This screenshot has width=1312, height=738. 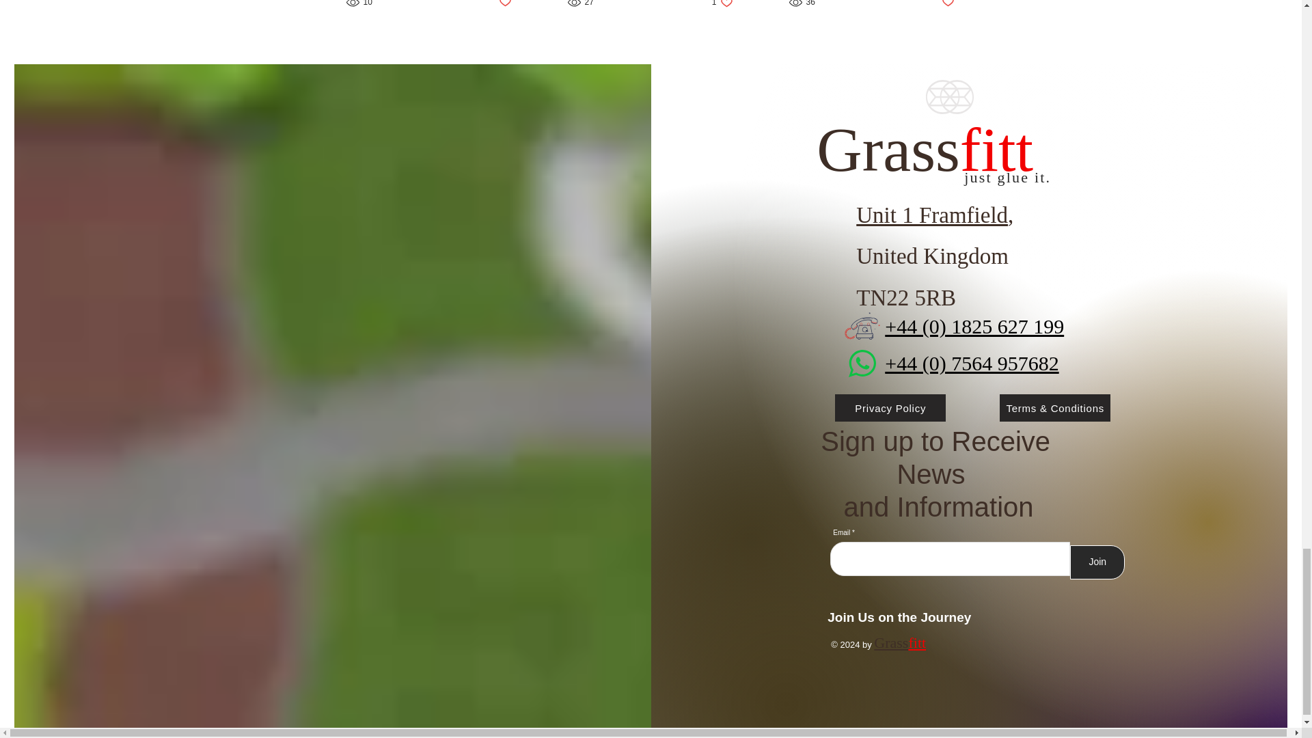 What do you see at coordinates (723, 4) in the screenshot?
I see `Post not marked as liked` at bounding box center [723, 4].